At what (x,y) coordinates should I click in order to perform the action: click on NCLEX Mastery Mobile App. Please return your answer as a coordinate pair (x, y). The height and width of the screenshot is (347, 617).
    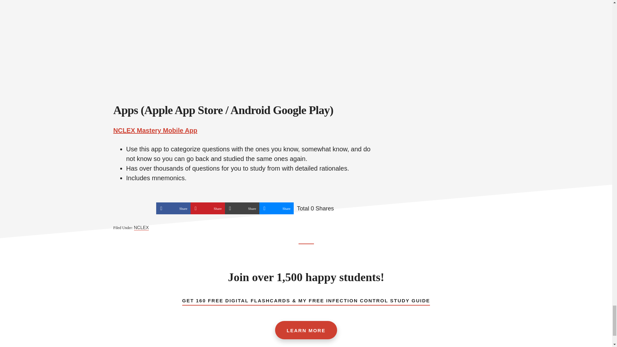
    Looking at the image, I should click on (155, 130).